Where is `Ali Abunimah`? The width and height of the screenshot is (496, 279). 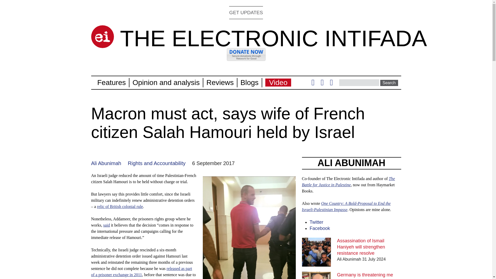 Ali Abunimah is located at coordinates (106, 163).